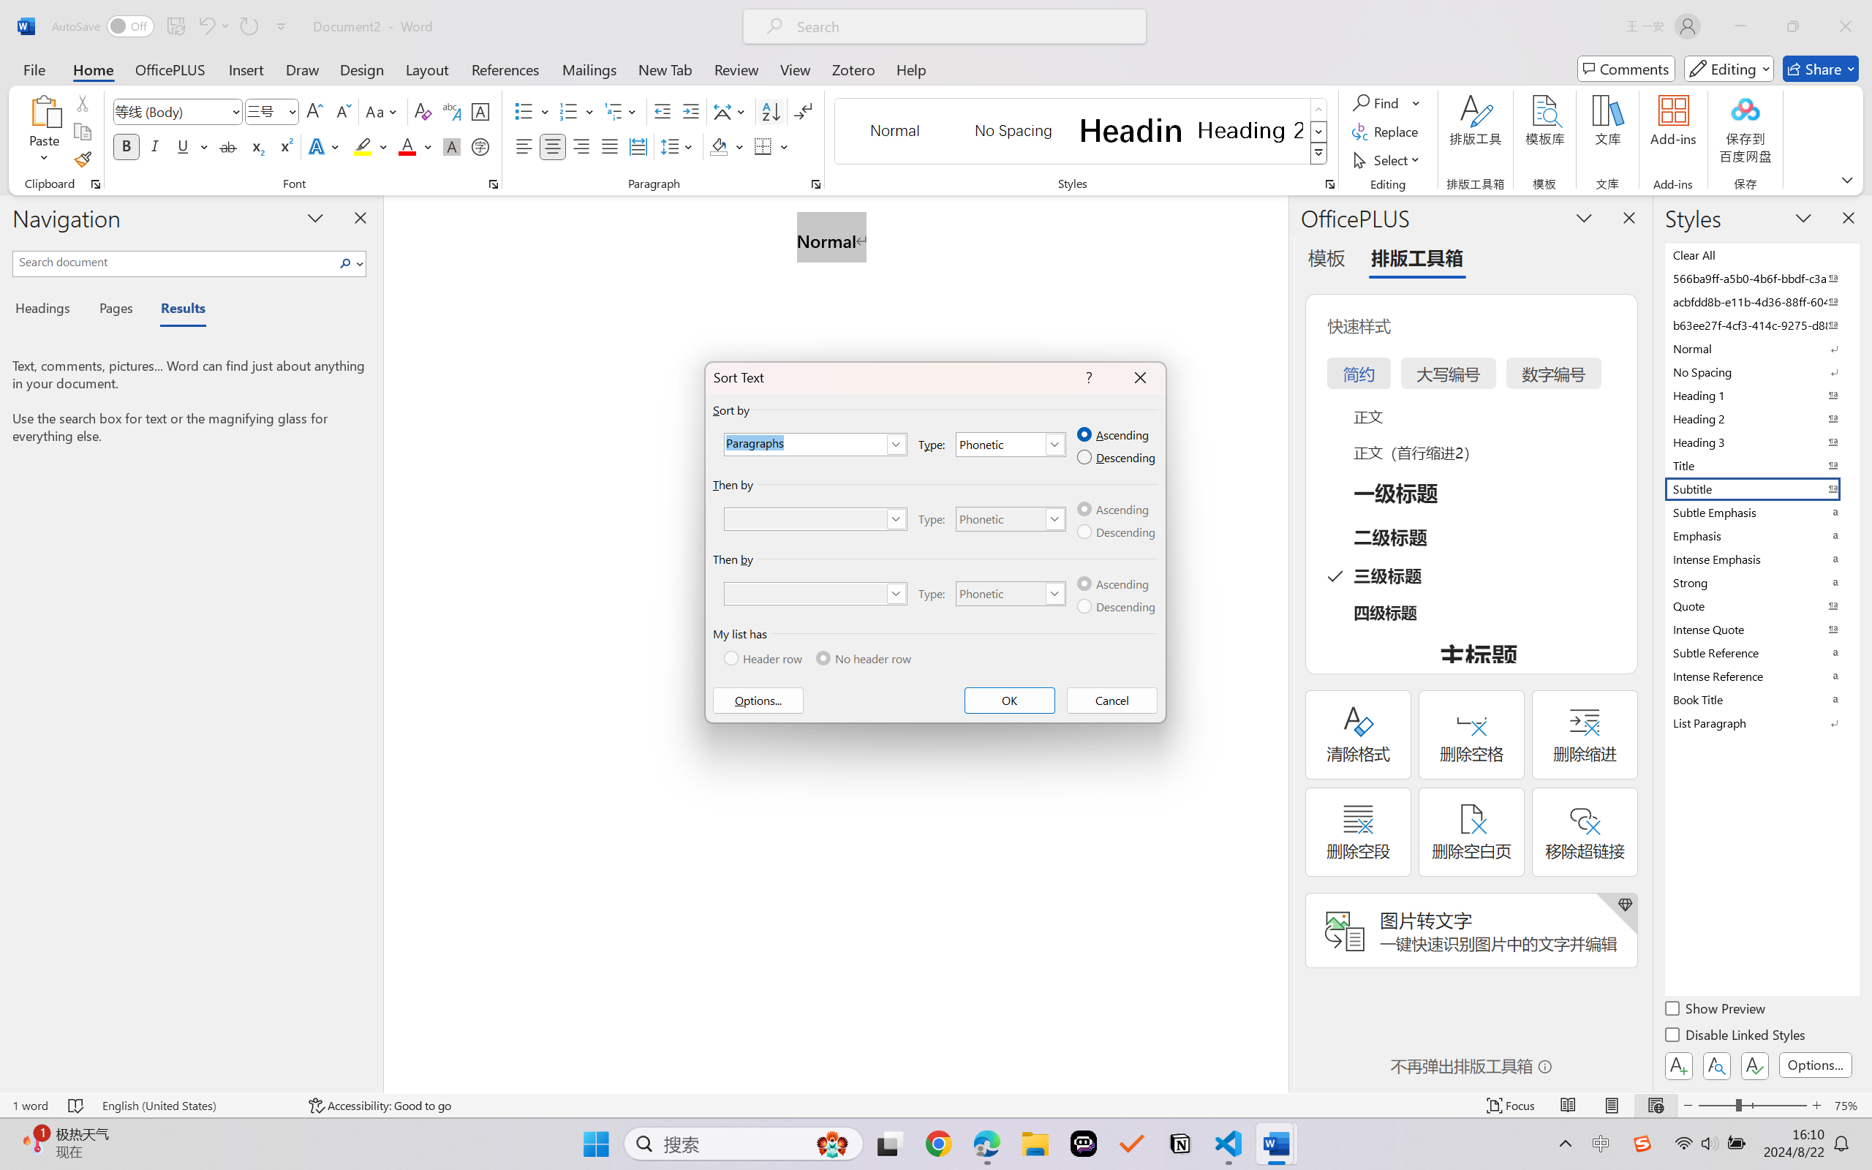 The image size is (1872, 1170). Describe the element at coordinates (1082, 132) in the screenshot. I see `AutomationID: QuickStylesGallery` at that location.